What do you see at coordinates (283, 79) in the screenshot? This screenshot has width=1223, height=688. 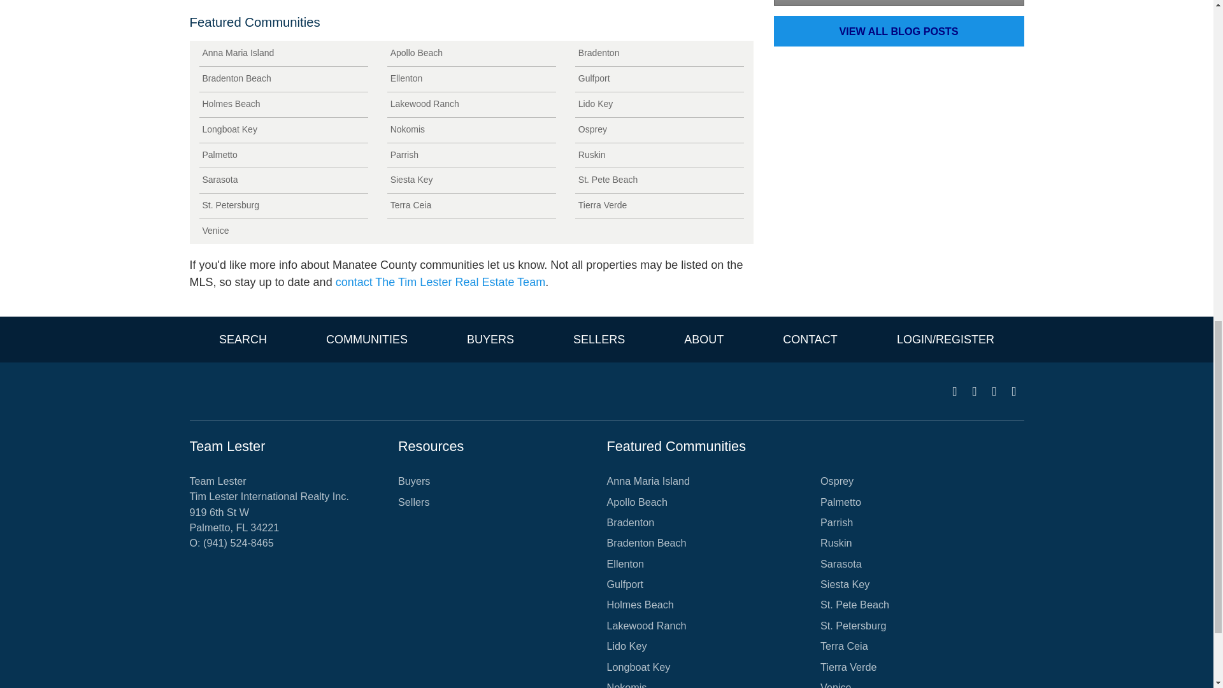 I see `View Bradenton Beach` at bounding box center [283, 79].